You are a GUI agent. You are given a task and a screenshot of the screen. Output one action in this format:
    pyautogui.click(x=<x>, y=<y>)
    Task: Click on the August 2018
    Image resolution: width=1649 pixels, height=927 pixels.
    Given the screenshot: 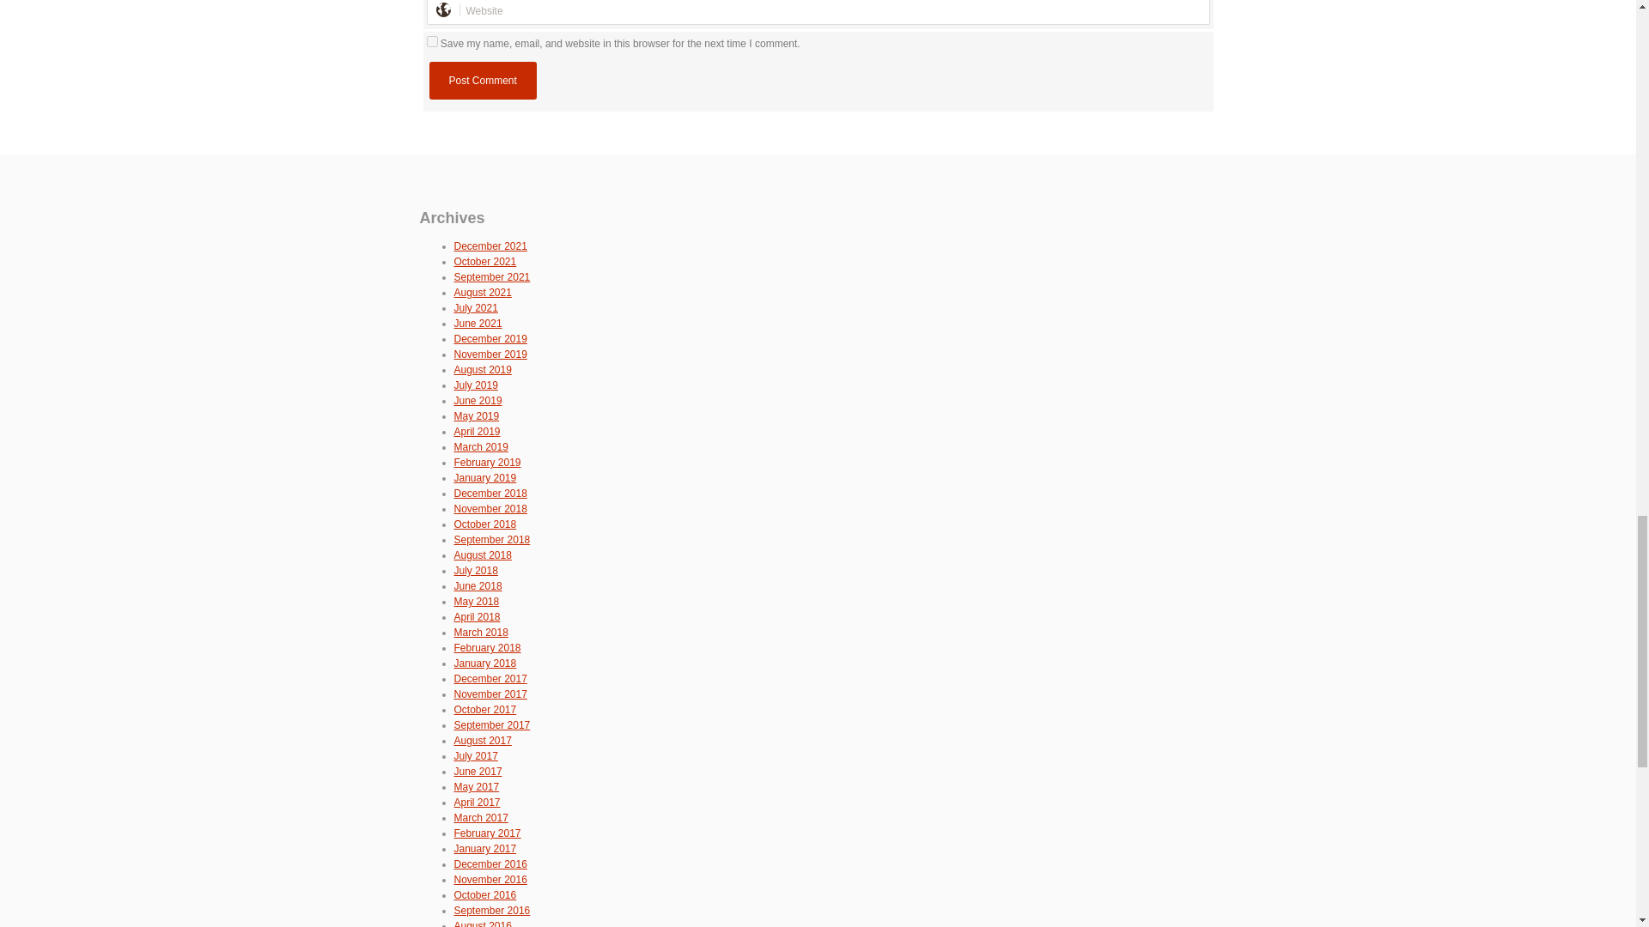 What is the action you would take?
    pyautogui.click(x=483, y=555)
    